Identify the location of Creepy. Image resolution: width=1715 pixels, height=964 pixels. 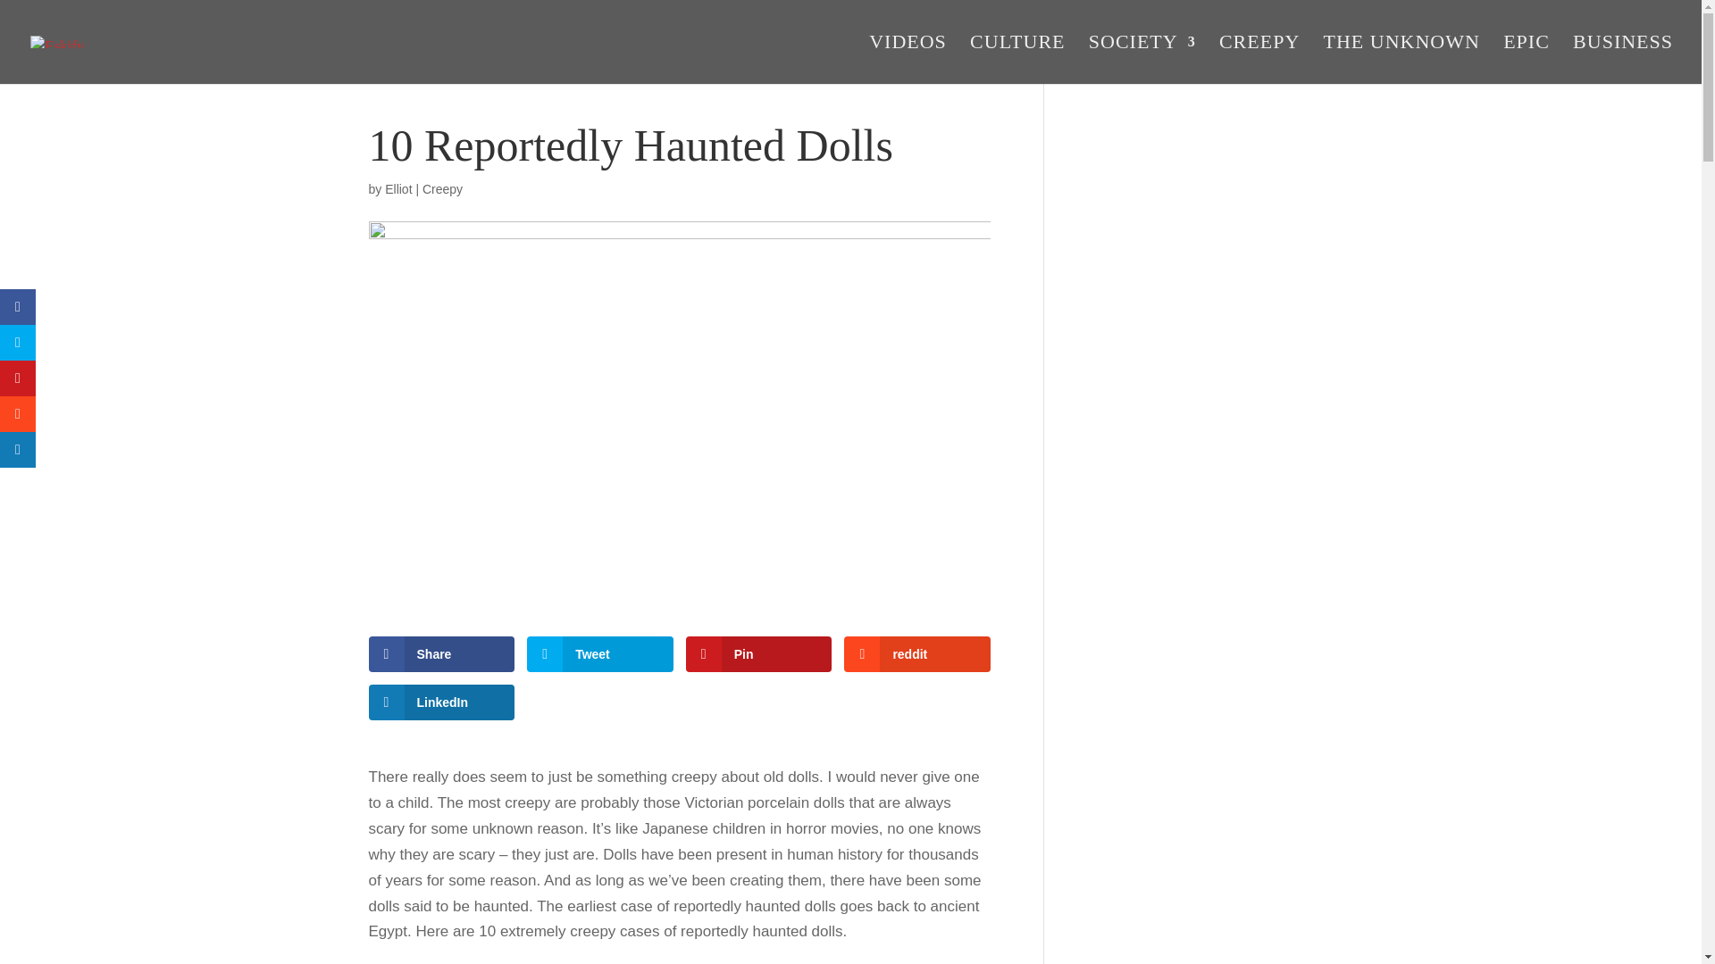
(442, 189).